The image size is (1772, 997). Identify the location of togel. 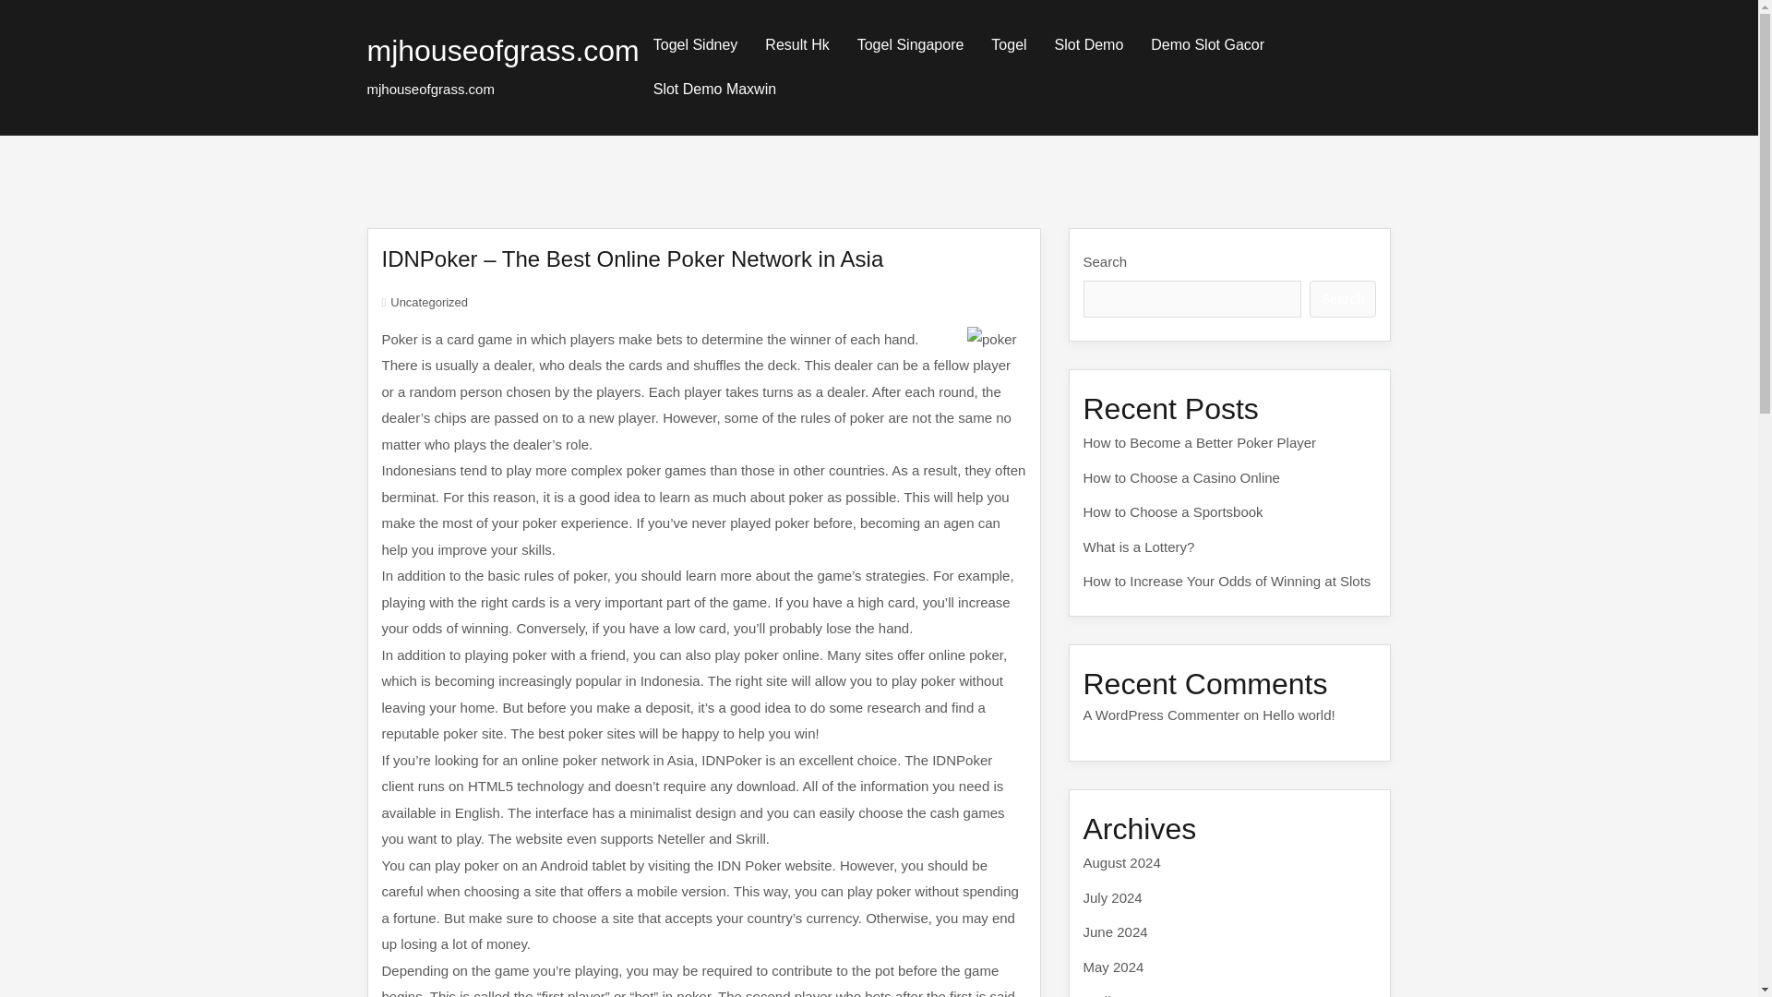
(1009, 44).